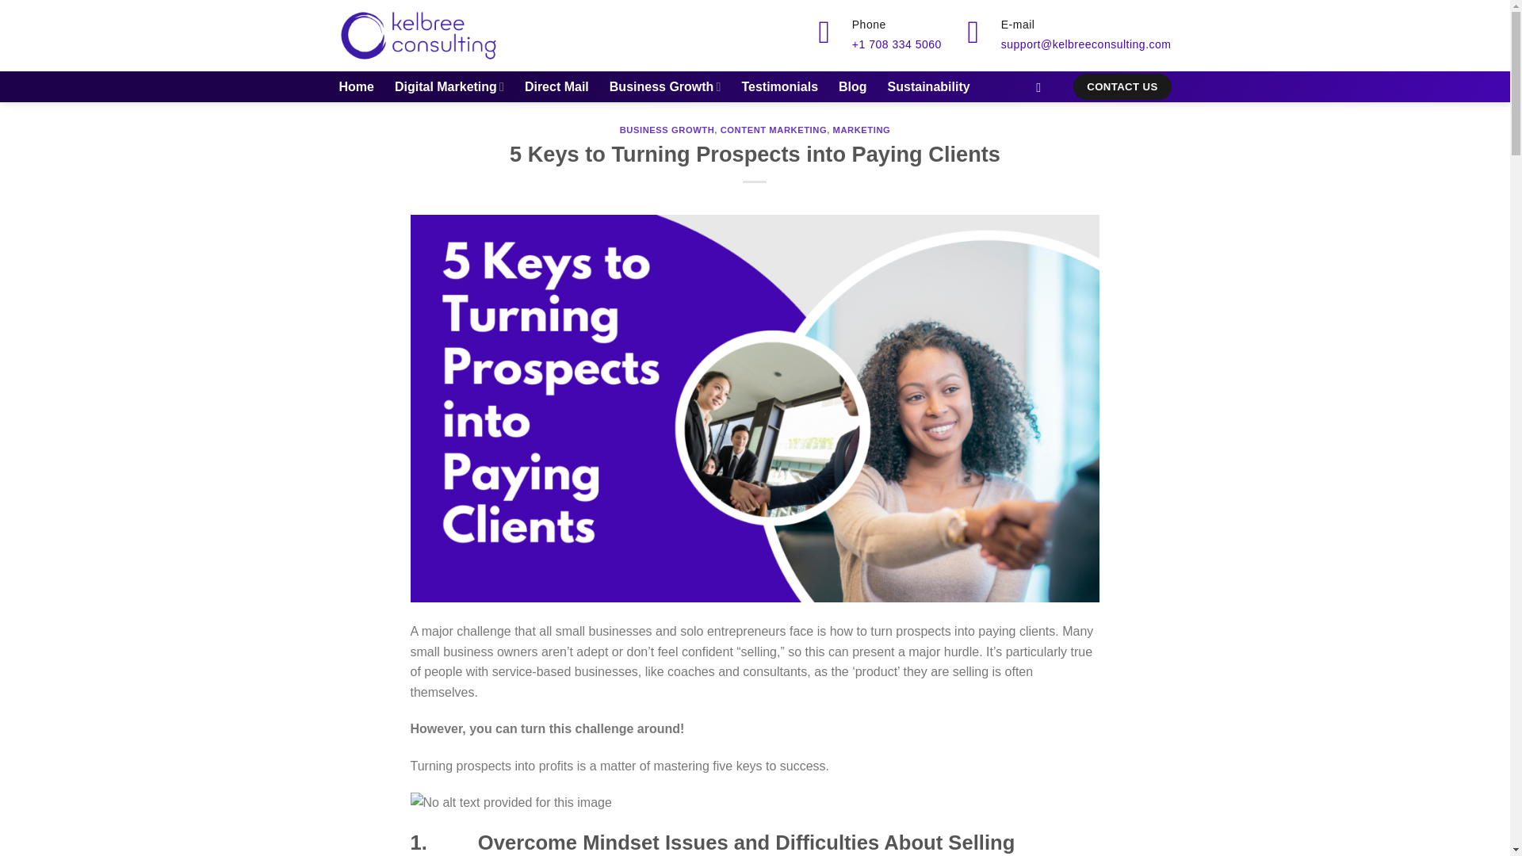  What do you see at coordinates (666, 86) in the screenshot?
I see `Business Growth` at bounding box center [666, 86].